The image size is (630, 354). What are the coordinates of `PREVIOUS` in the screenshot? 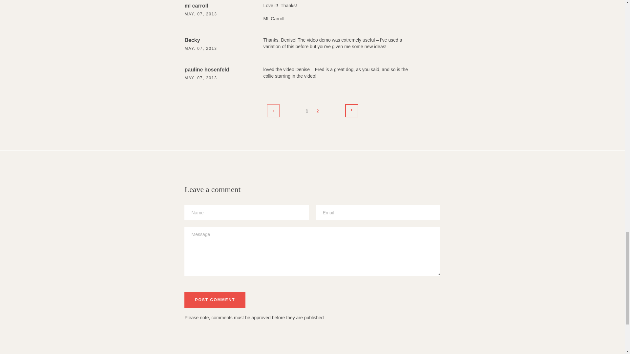 It's located at (273, 110).